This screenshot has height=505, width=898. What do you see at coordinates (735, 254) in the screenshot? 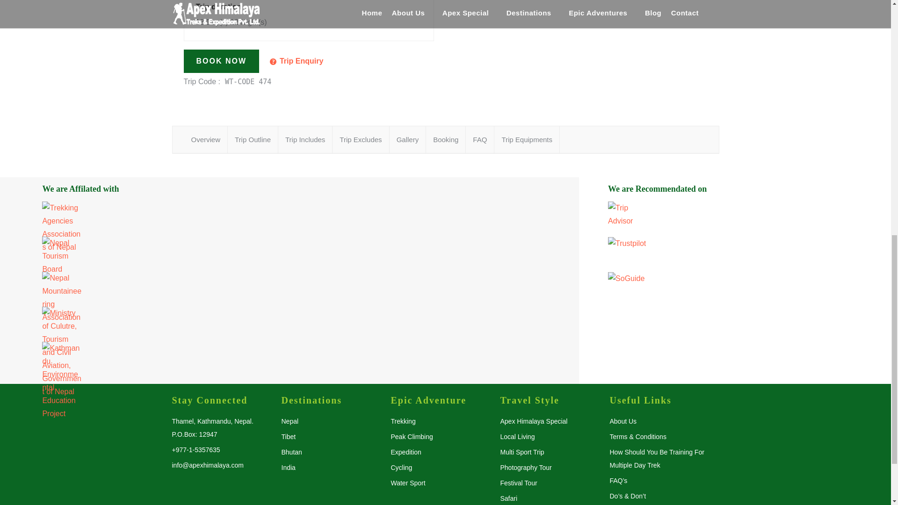
I see `Trustpilot` at bounding box center [735, 254].